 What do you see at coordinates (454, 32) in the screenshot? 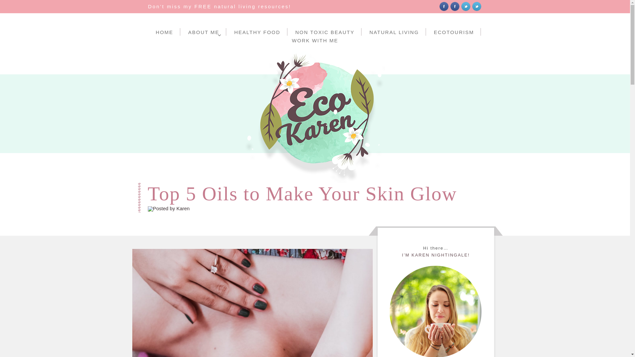
I see `ECOTOURISM` at bounding box center [454, 32].